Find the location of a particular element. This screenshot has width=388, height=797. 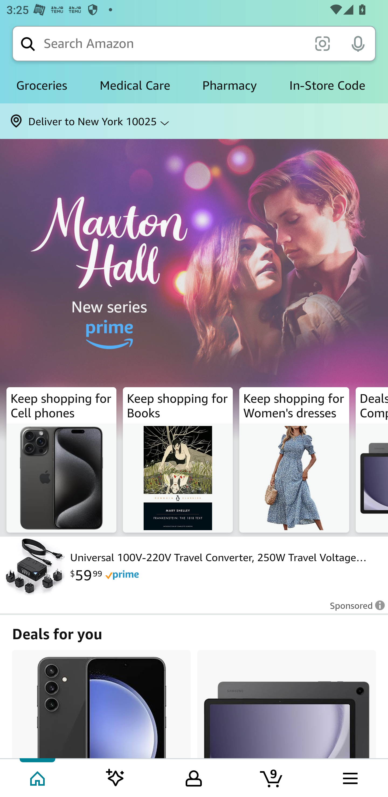

Home Tab 1 of 5 is located at coordinates (38, 777).